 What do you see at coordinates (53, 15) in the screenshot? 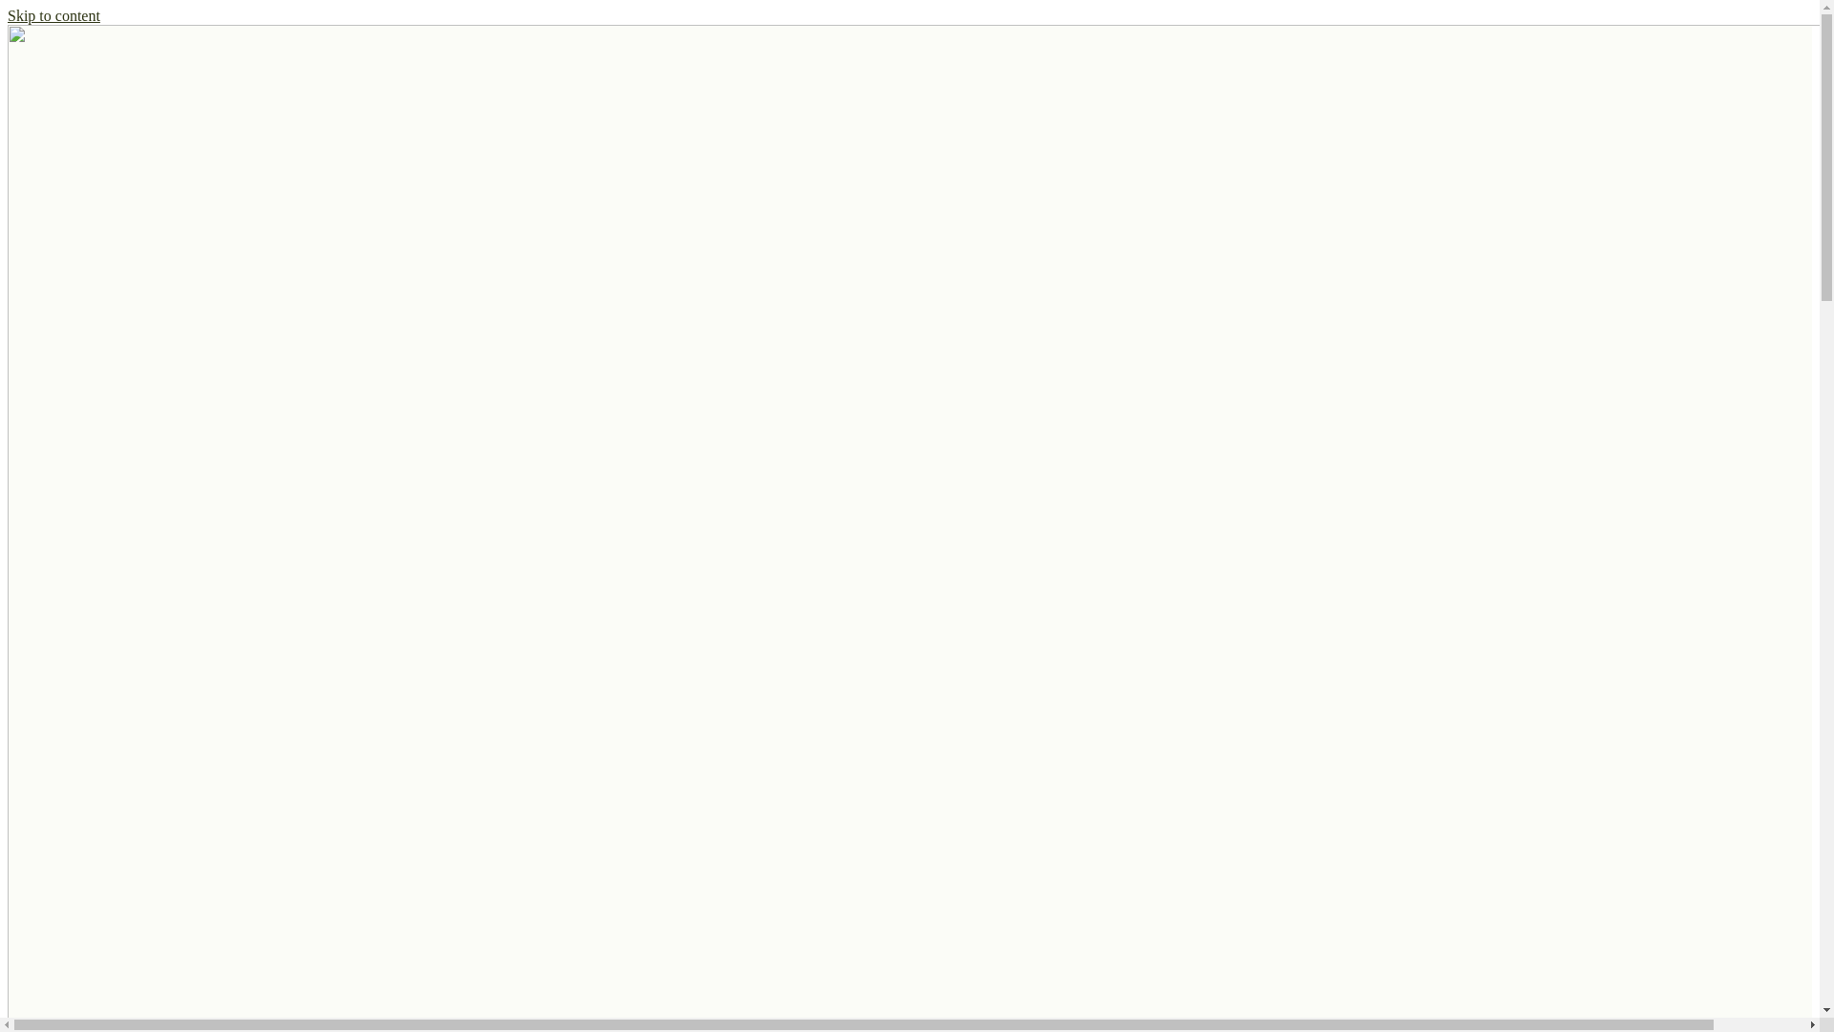
I see `Skip to content` at bounding box center [53, 15].